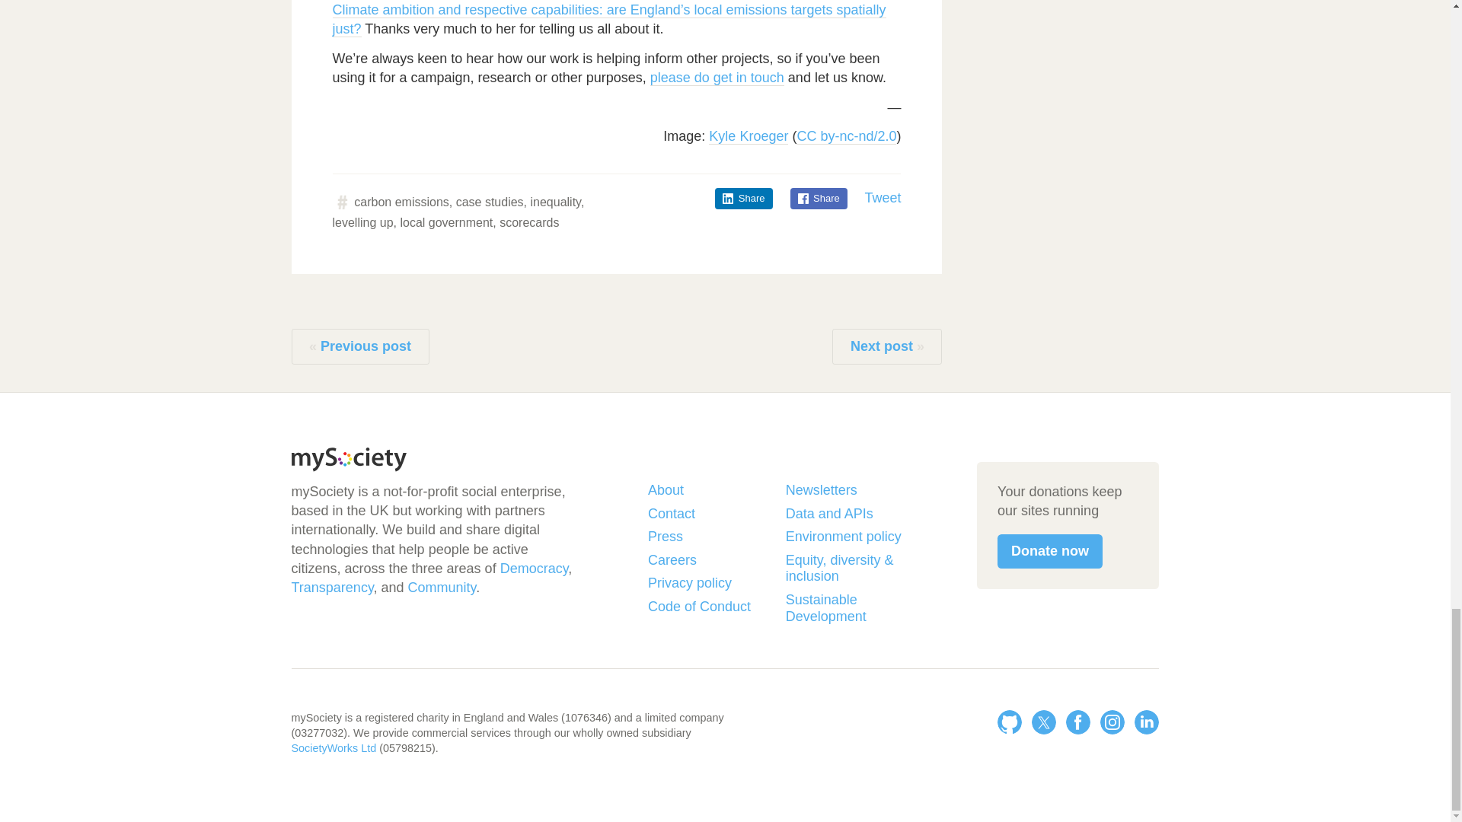  I want to click on inequality, so click(554, 202).